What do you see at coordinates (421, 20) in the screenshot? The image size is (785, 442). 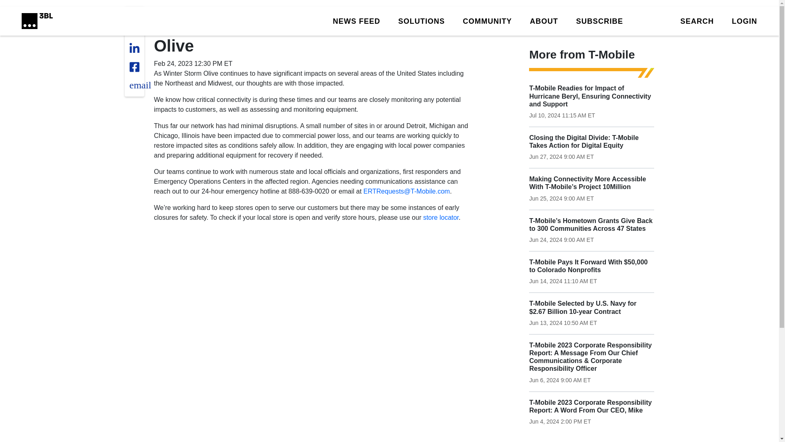 I see `SOLUTIONS` at bounding box center [421, 20].